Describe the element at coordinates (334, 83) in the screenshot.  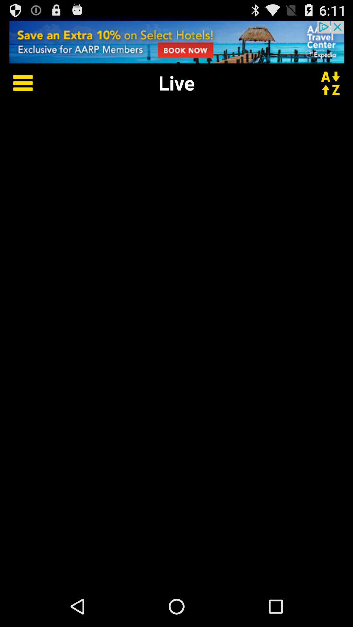
I see `sort alphabetically` at that location.